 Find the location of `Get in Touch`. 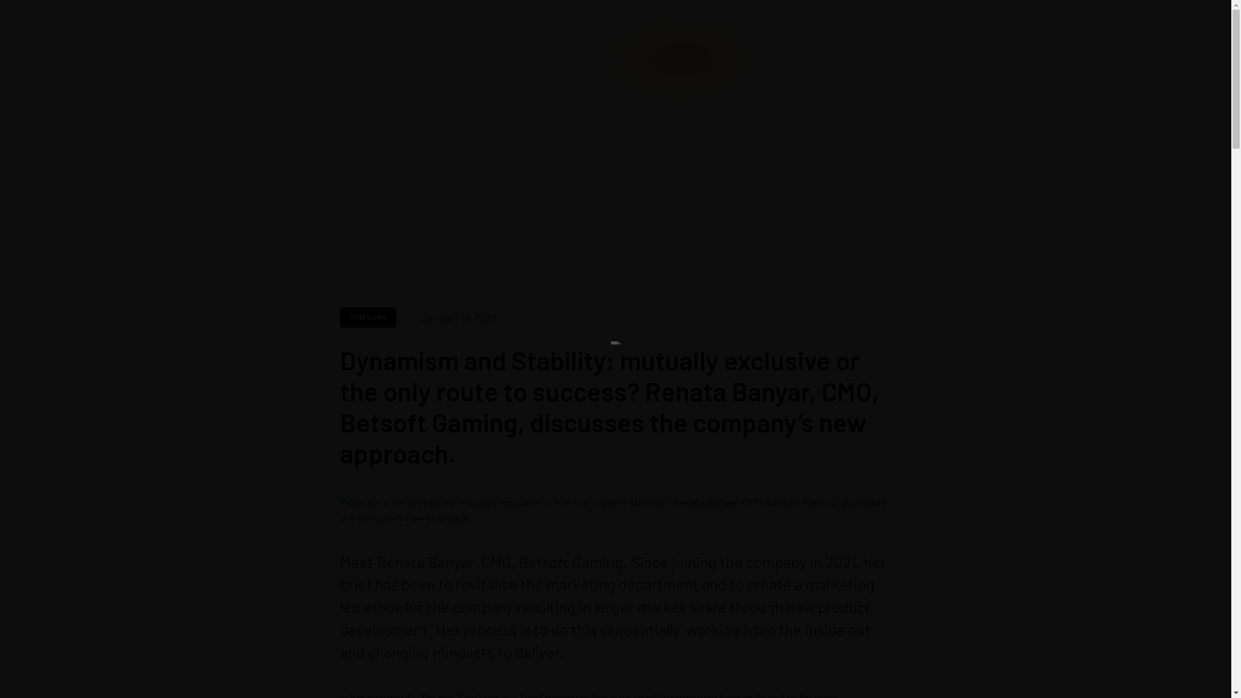

Get in Touch is located at coordinates (591, 59).